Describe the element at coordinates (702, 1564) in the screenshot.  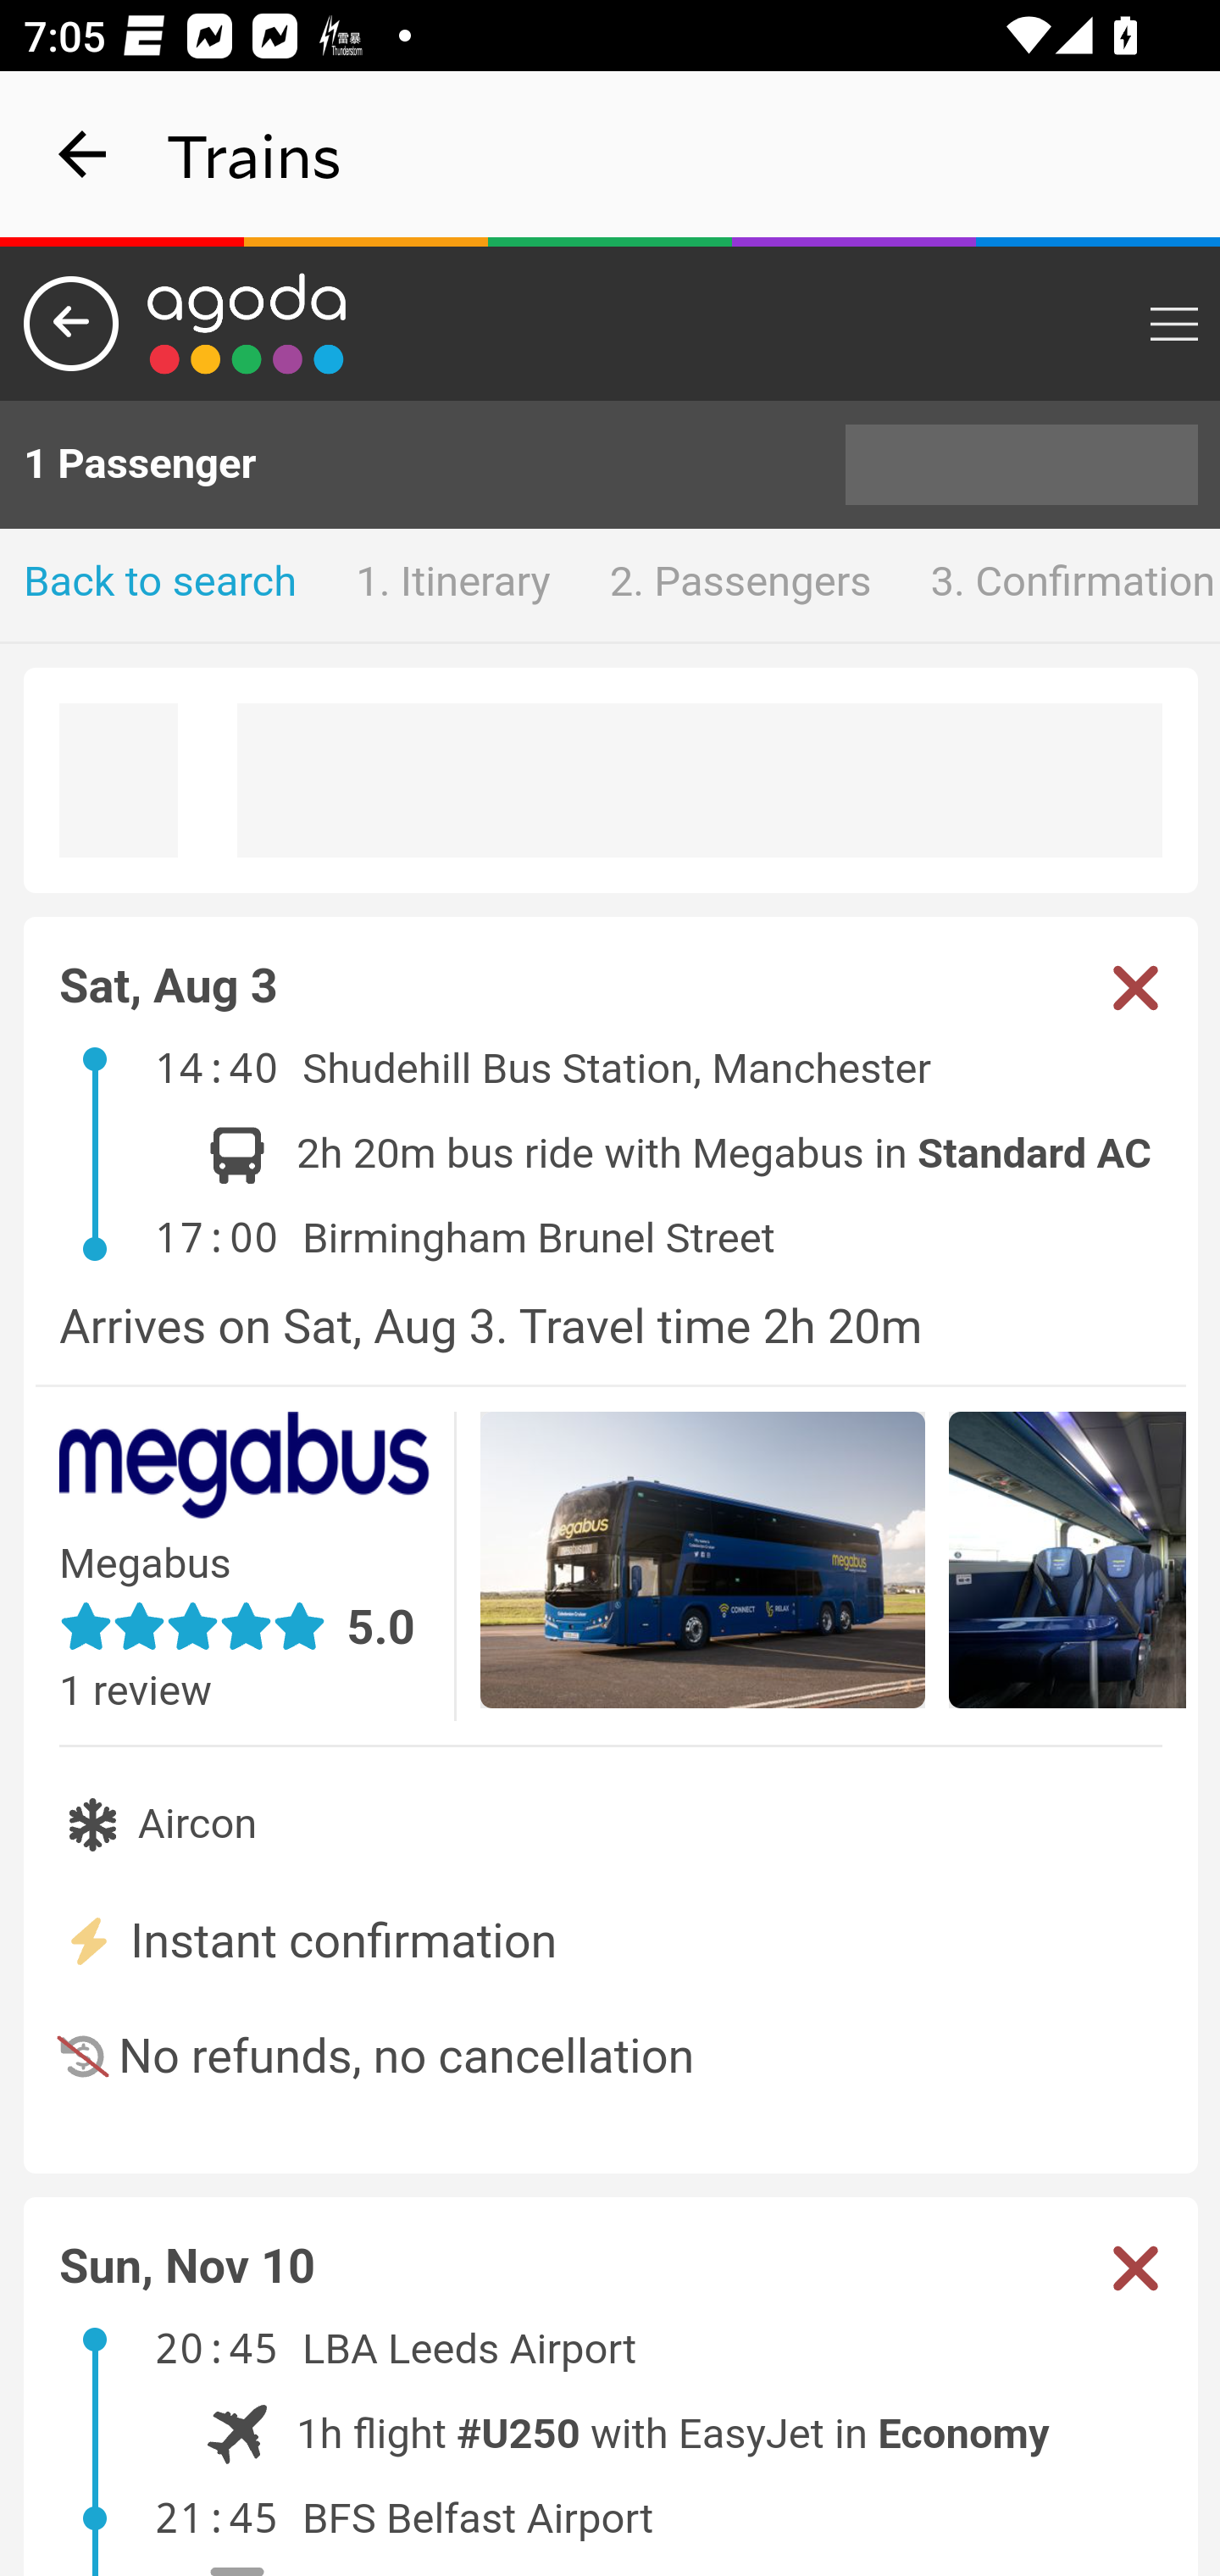
I see `29-outside` at that location.